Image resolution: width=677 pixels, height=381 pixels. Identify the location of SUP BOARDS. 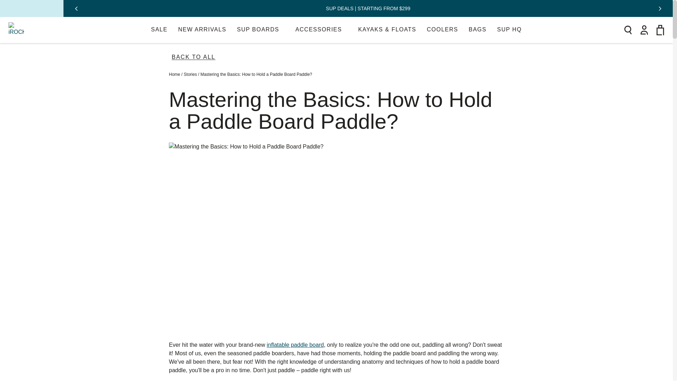
(261, 30).